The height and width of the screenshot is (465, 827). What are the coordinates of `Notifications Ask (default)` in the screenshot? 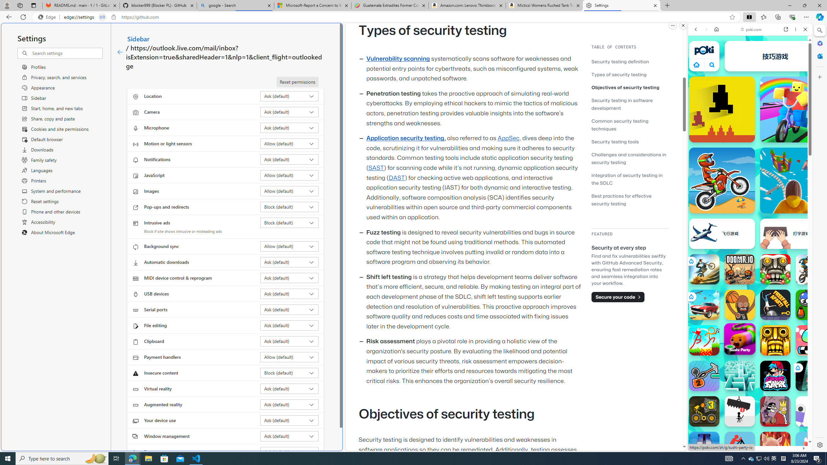 It's located at (289, 160).